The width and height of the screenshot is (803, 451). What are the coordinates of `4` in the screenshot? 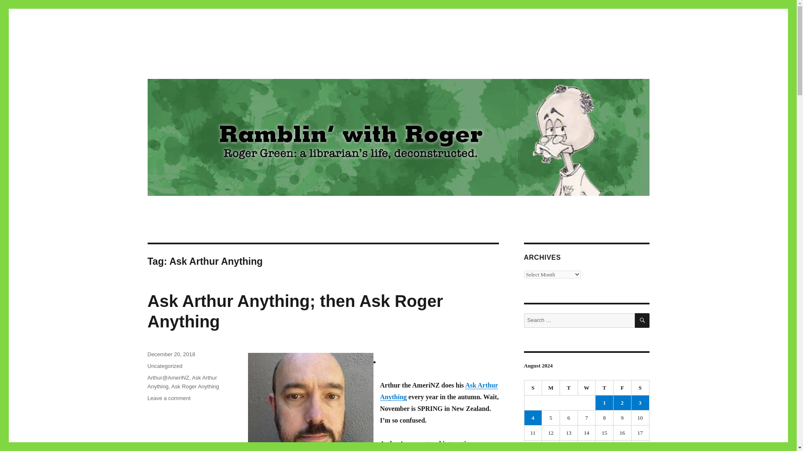 It's located at (533, 418).